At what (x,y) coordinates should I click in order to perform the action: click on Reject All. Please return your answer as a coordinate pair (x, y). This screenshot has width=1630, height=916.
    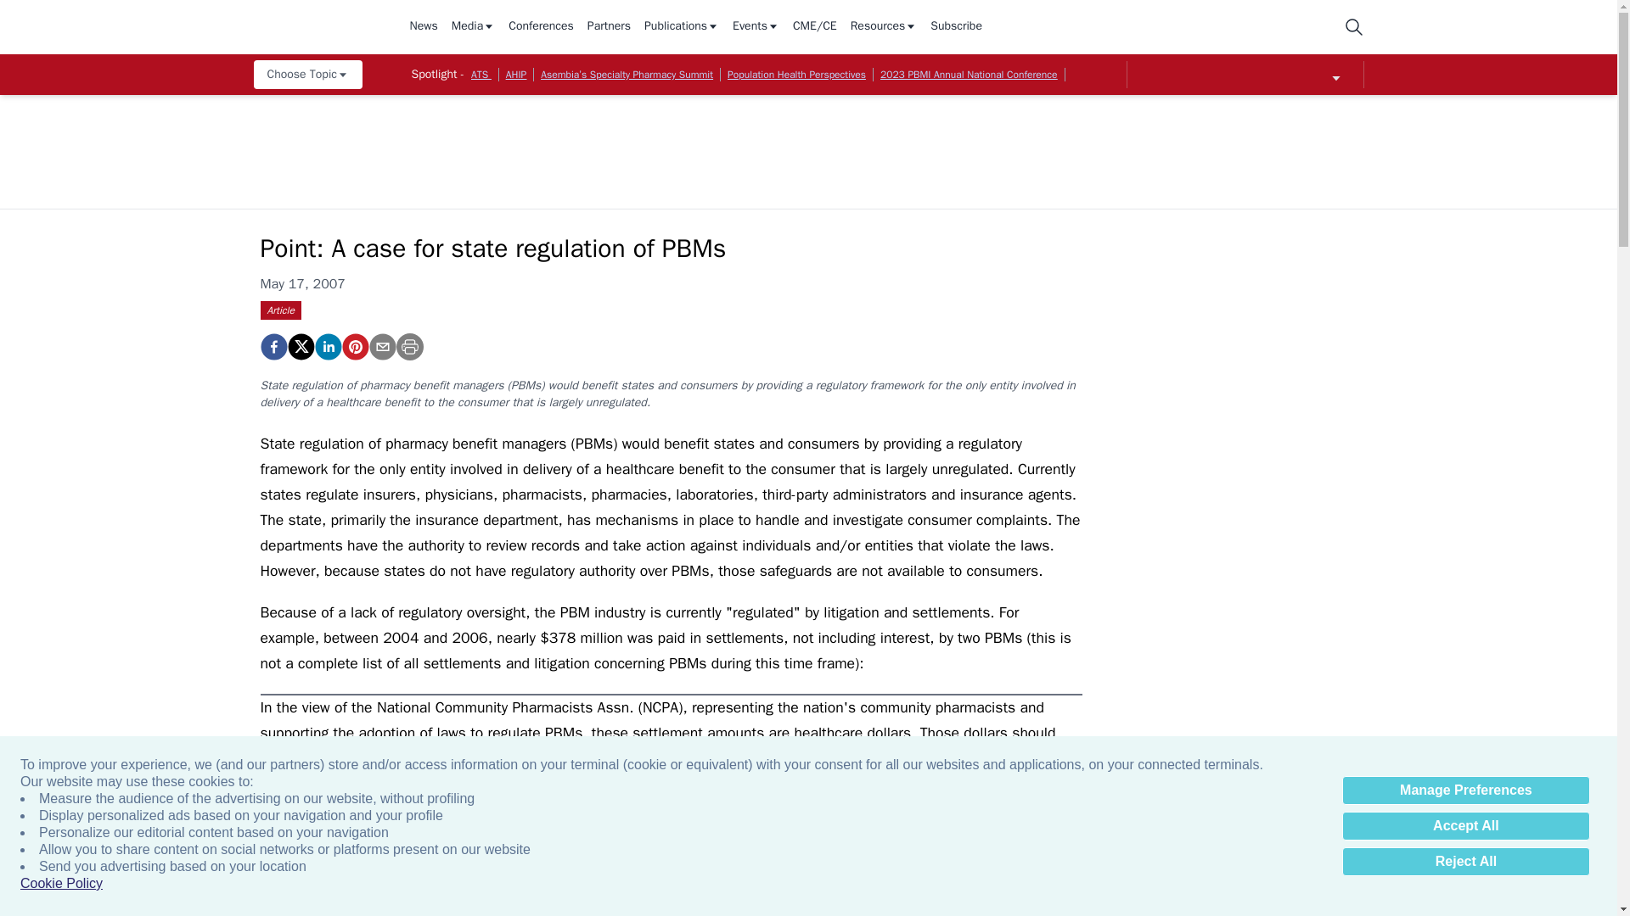
    Looking at the image, I should click on (1465, 862).